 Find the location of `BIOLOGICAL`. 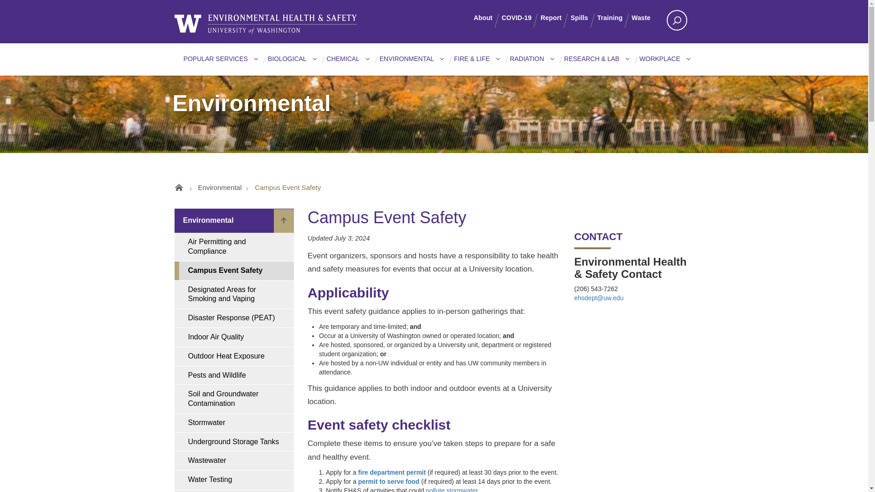

BIOLOGICAL is located at coordinates (292, 62).